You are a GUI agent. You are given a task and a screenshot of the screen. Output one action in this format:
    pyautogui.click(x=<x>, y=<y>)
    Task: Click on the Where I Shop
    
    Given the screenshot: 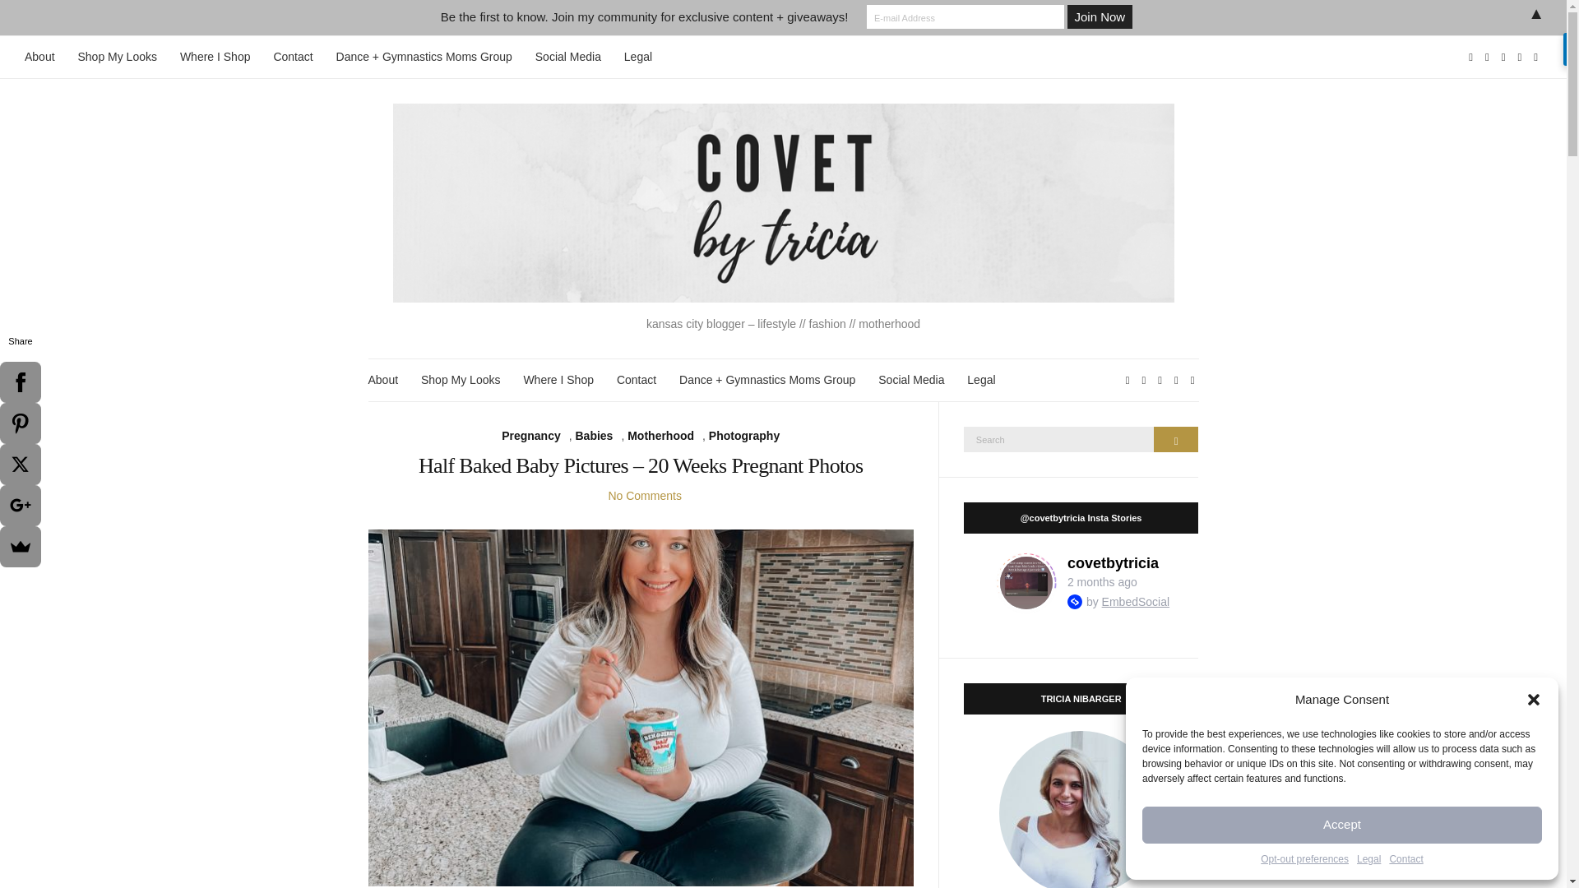 What is the action you would take?
    pyautogui.click(x=215, y=58)
    